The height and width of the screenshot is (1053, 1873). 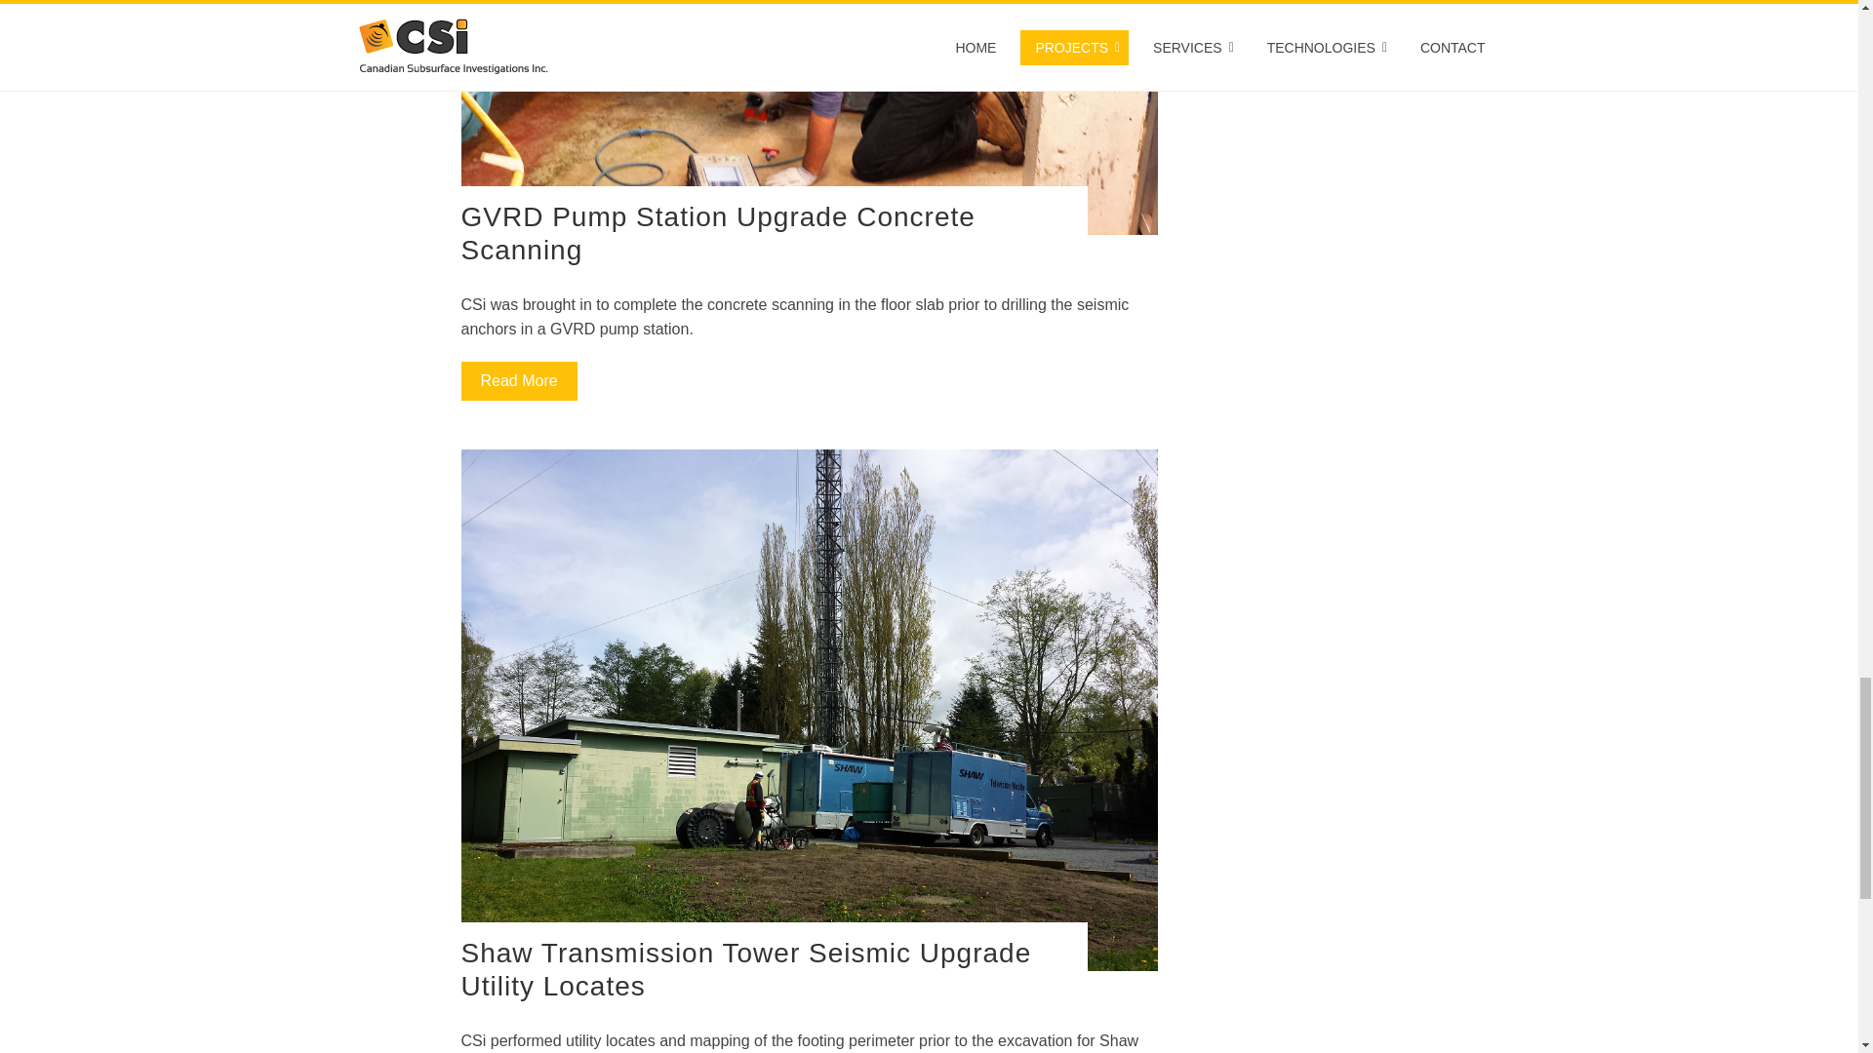 What do you see at coordinates (717, 234) in the screenshot?
I see `GVRD Pump Station Upgrade Concrete Scanning` at bounding box center [717, 234].